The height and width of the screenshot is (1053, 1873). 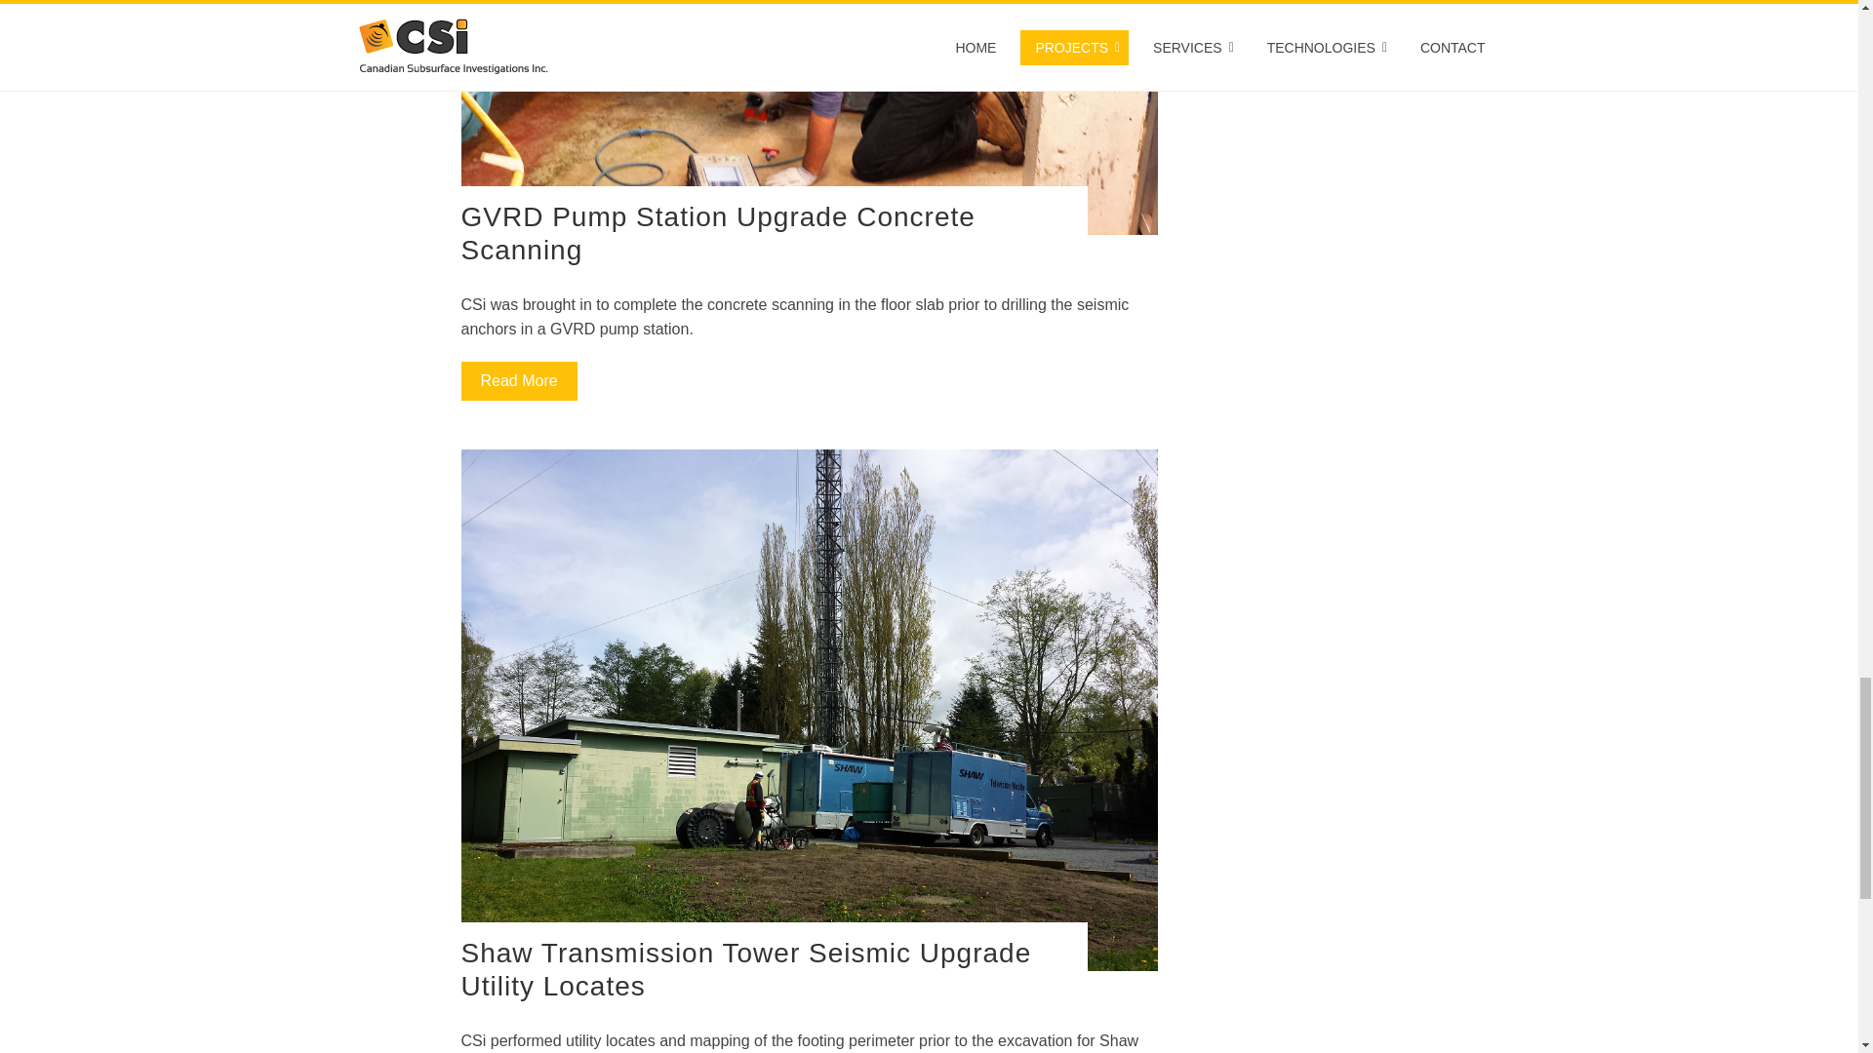 What do you see at coordinates (717, 234) in the screenshot?
I see `GVRD Pump Station Upgrade Concrete Scanning` at bounding box center [717, 234].